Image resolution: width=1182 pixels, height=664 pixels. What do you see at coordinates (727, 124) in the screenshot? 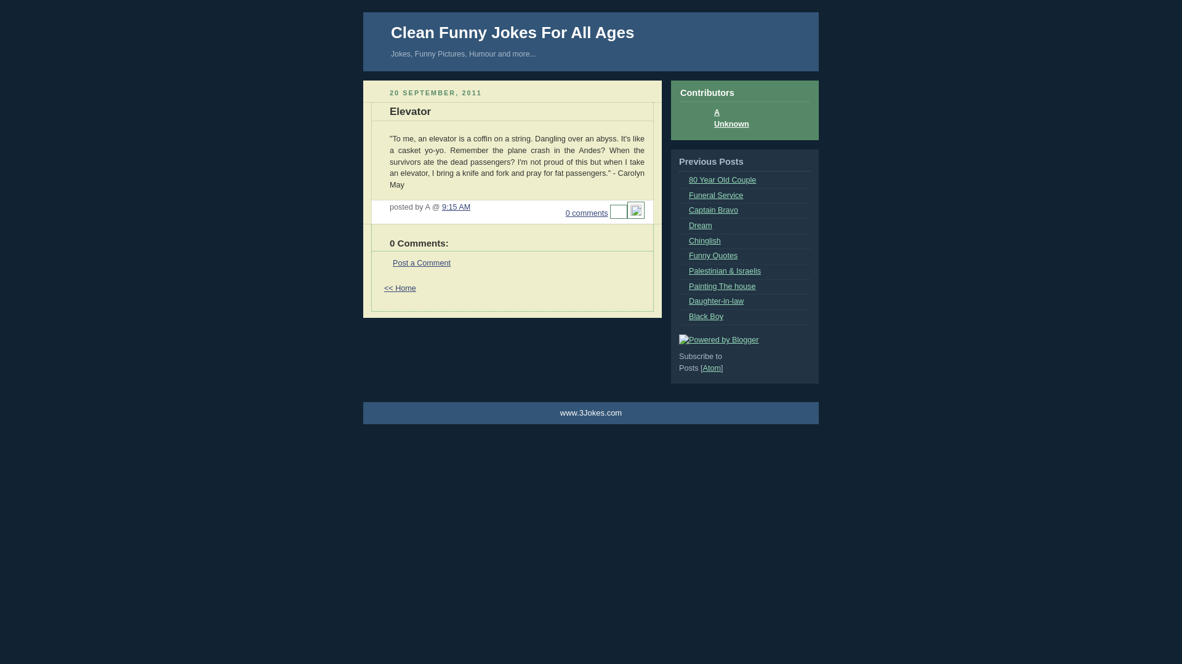
I see `Unknown` at bounding box center [727, 124].